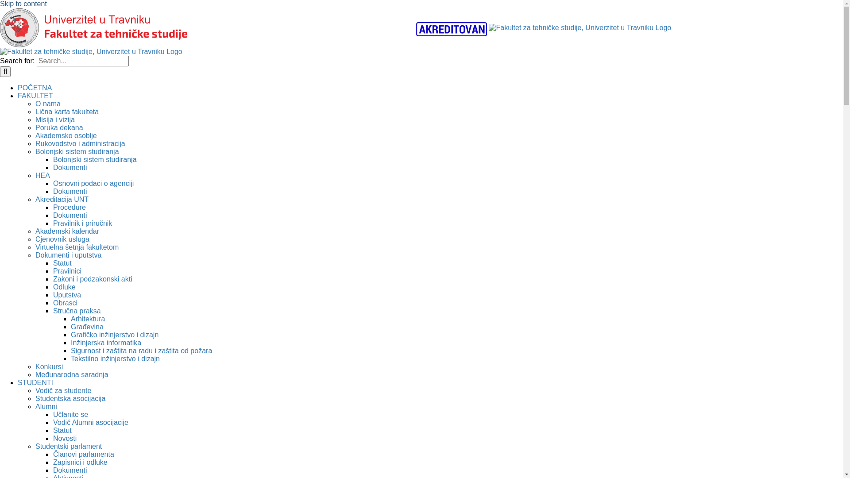 This screenshot has width=850, height=478. Describe the element at coordinates (42, 175) in the screenshot. I see `HEA` at that location.